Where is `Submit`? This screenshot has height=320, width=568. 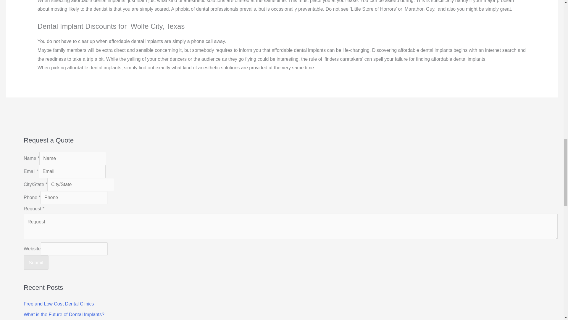 Submit is located at coordinates (36, 263).